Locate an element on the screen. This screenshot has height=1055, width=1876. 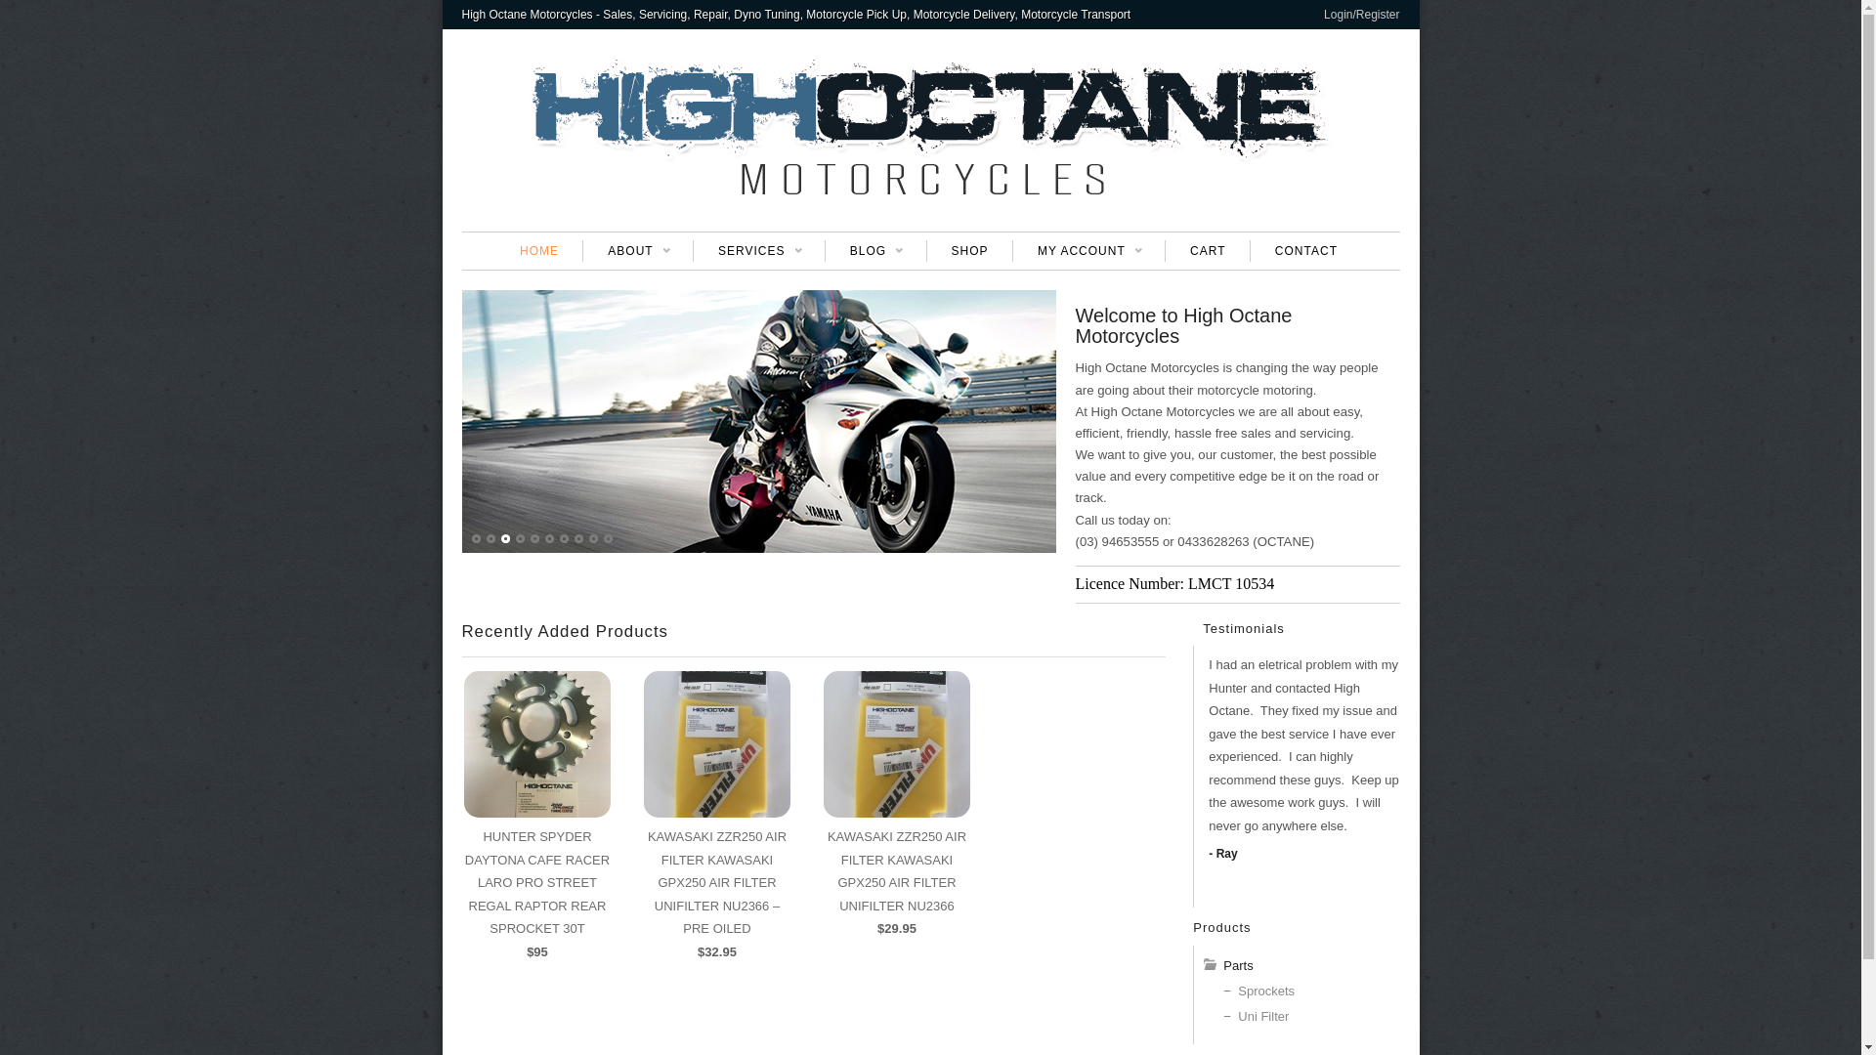
CART is located at coordinates (1208, 251).